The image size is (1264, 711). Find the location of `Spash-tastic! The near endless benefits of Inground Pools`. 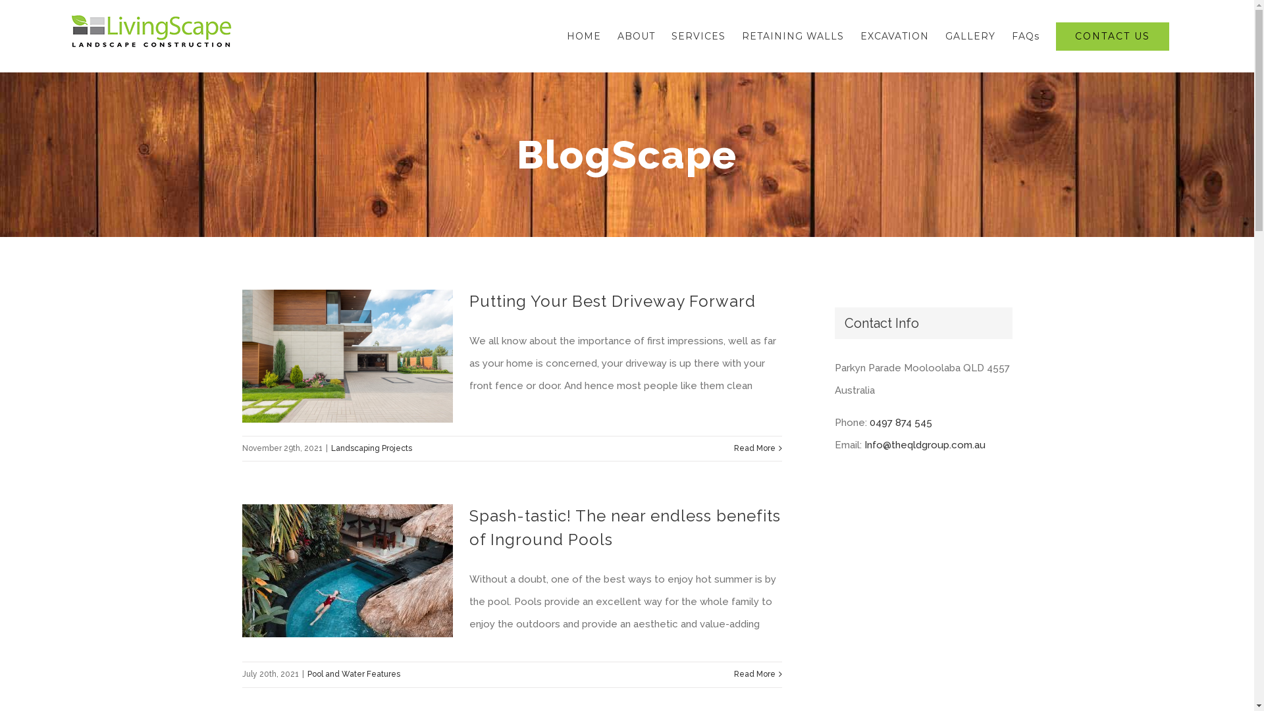

Spash-tastic! The near endless benefits of Inground Pools is located at coordinates (624, 528).